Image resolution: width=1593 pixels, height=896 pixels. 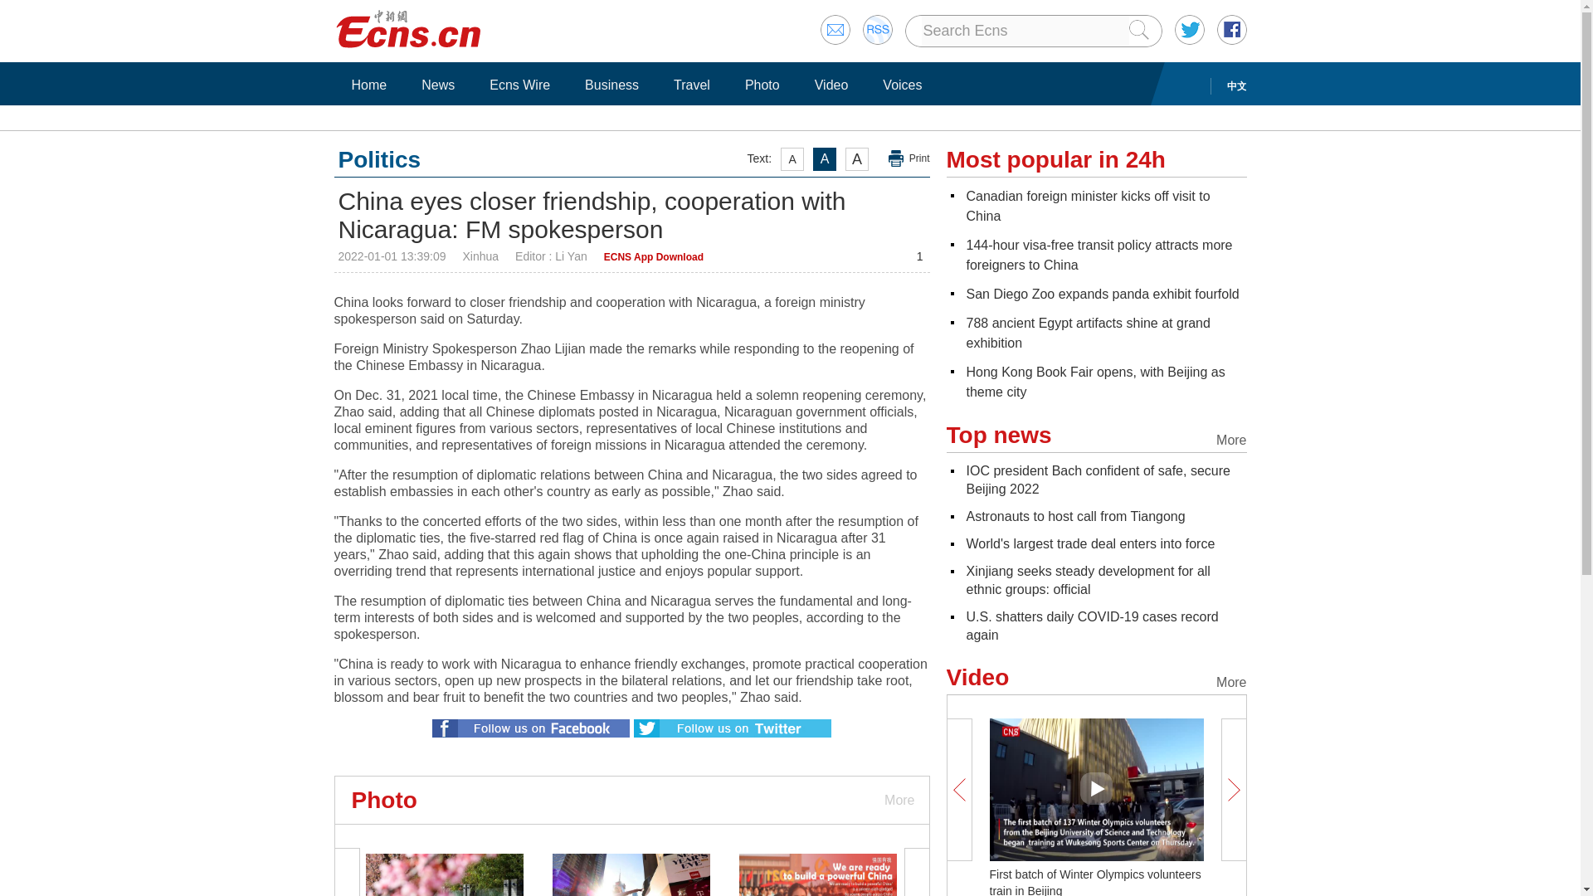 What do you see at coordinates (1099, 256) in the screenshot?
I see `144-hour` at bounding box center [1099, 256].